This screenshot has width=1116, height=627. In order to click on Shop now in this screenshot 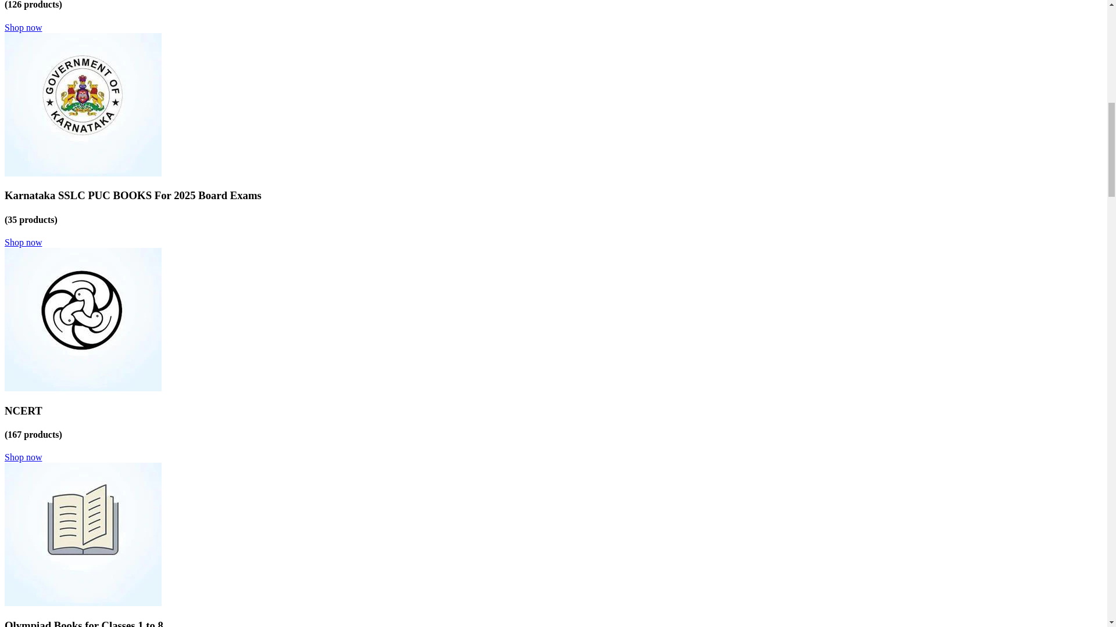, I will do `click(23, 27)`.